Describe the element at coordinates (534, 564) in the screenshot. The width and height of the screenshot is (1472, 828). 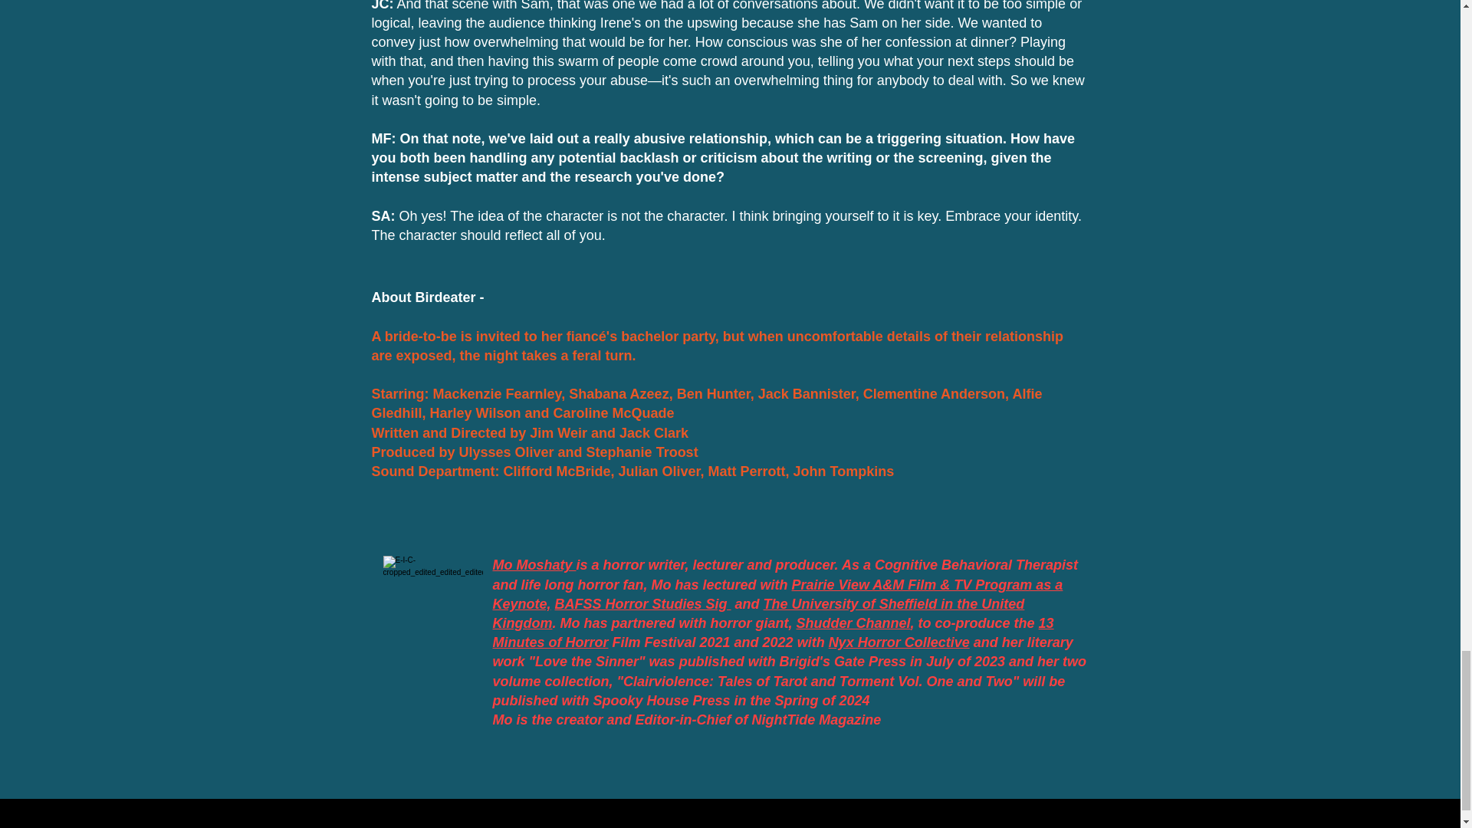
I see `Mo Moshaty` at that location.